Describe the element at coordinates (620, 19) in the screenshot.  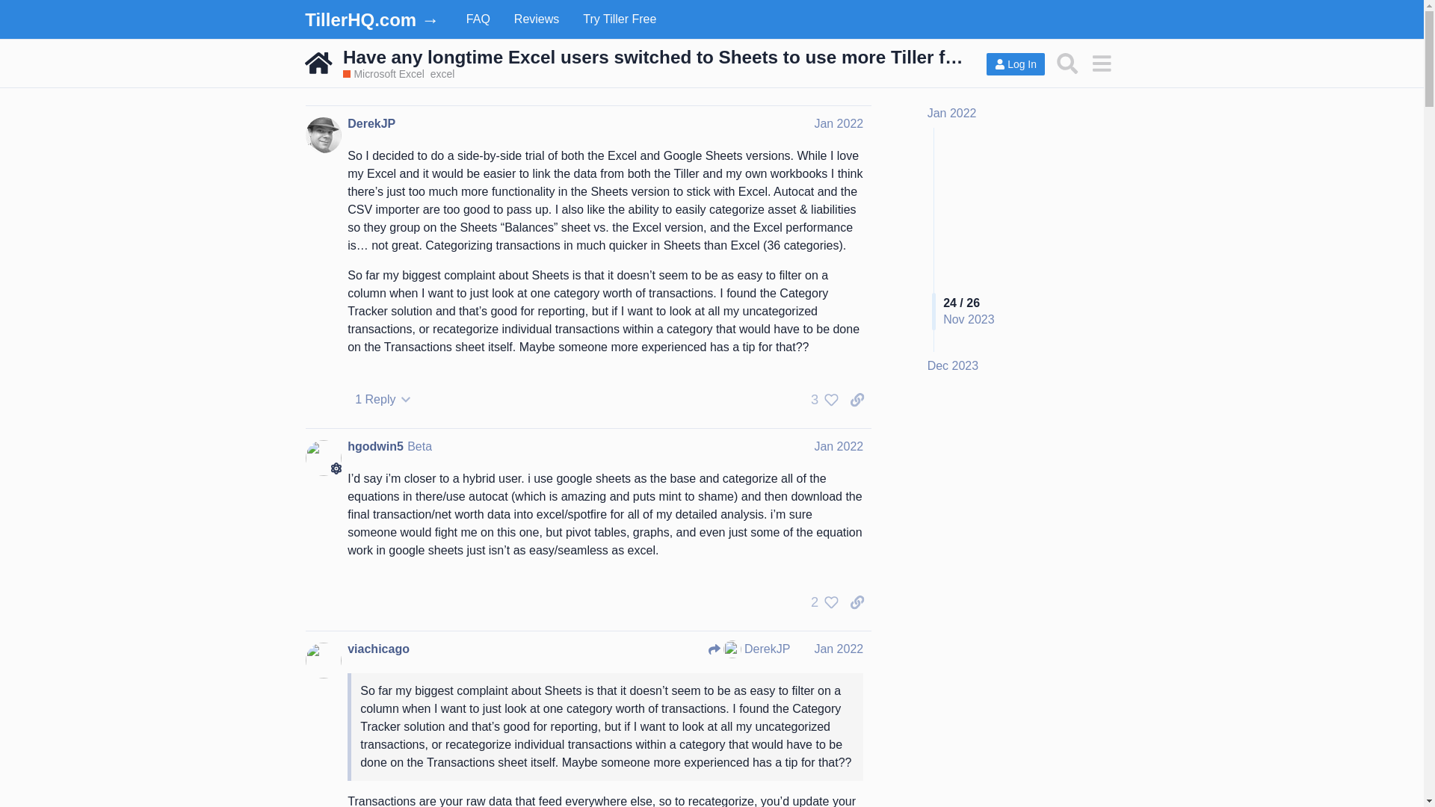
I see `Try Tiller Free` at that location.